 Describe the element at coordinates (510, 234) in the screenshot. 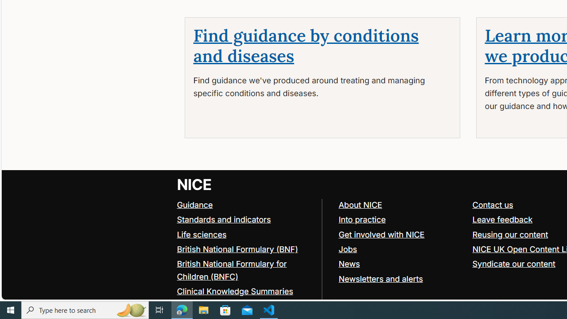

I see `Reusing our content` at that location.